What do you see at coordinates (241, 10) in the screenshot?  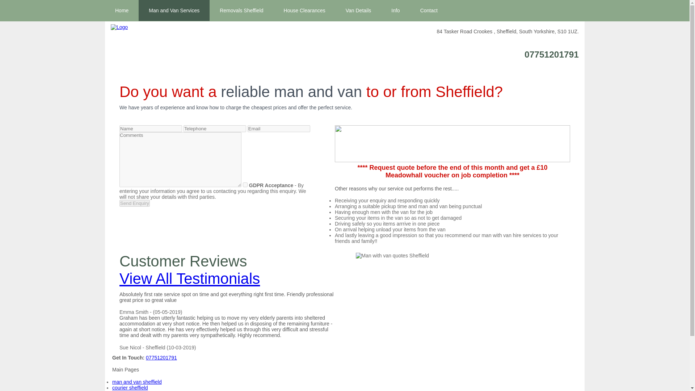 I see `Removals Sheffield` at bounding box center [241, 10].